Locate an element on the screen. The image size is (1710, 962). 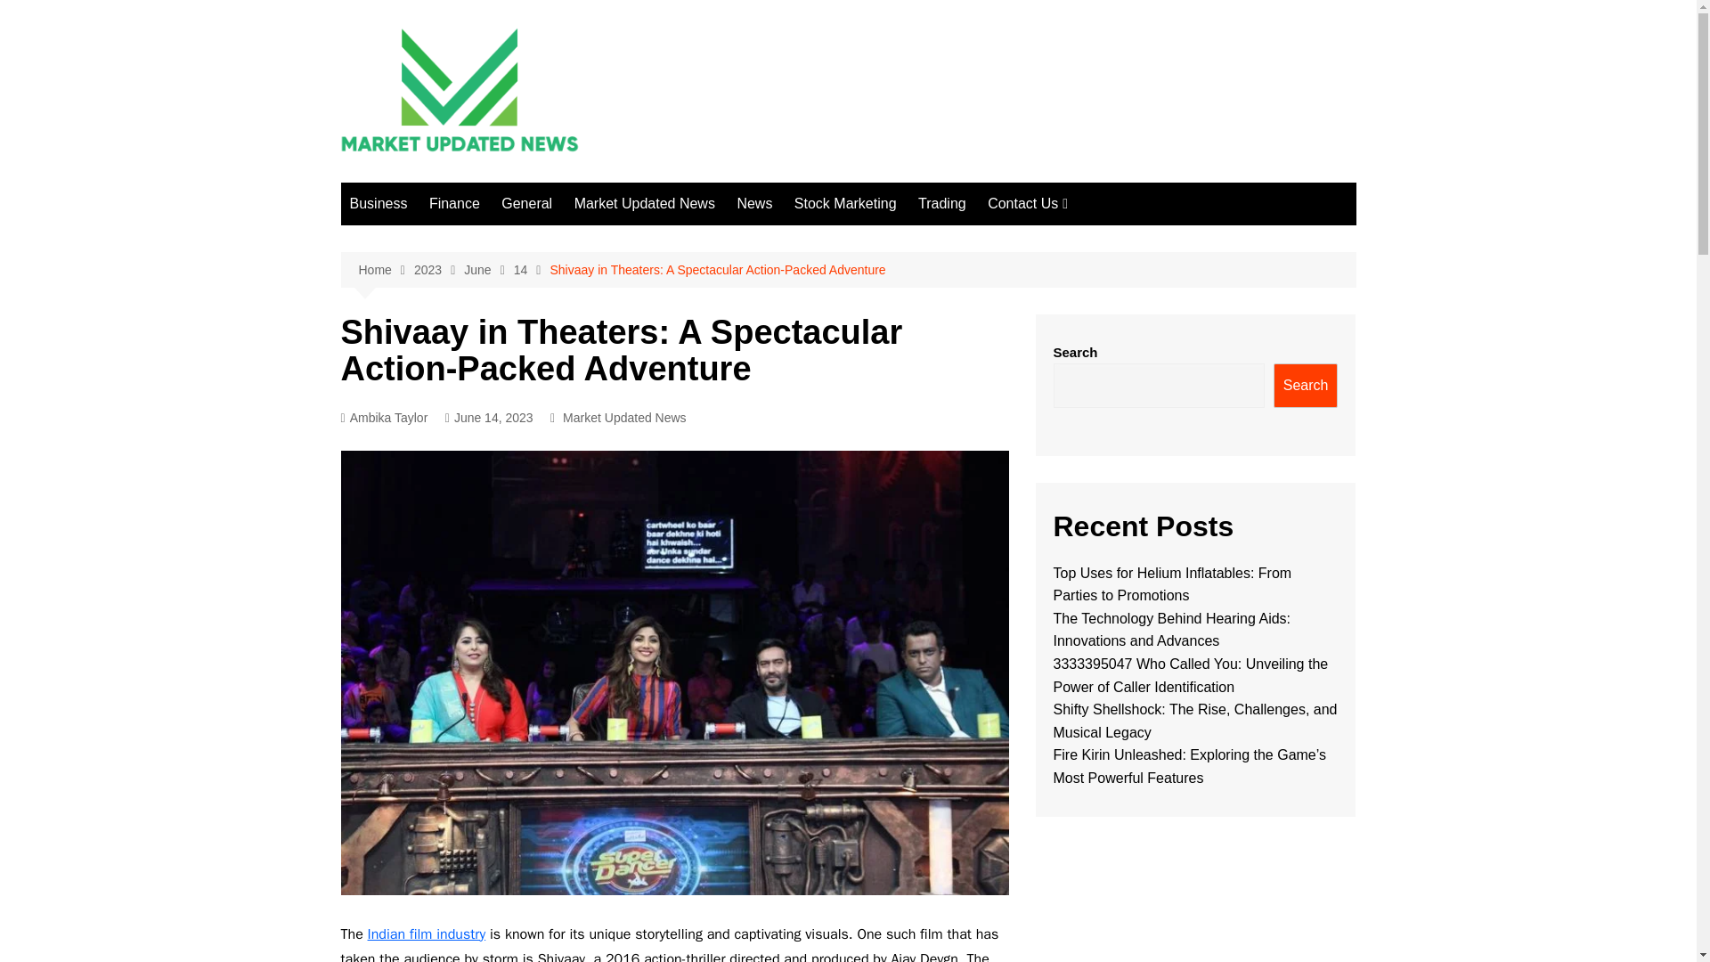
Shivaay in Theaters: A Spectacular Action-Packed Adventure is located at coordinates (717, 269).